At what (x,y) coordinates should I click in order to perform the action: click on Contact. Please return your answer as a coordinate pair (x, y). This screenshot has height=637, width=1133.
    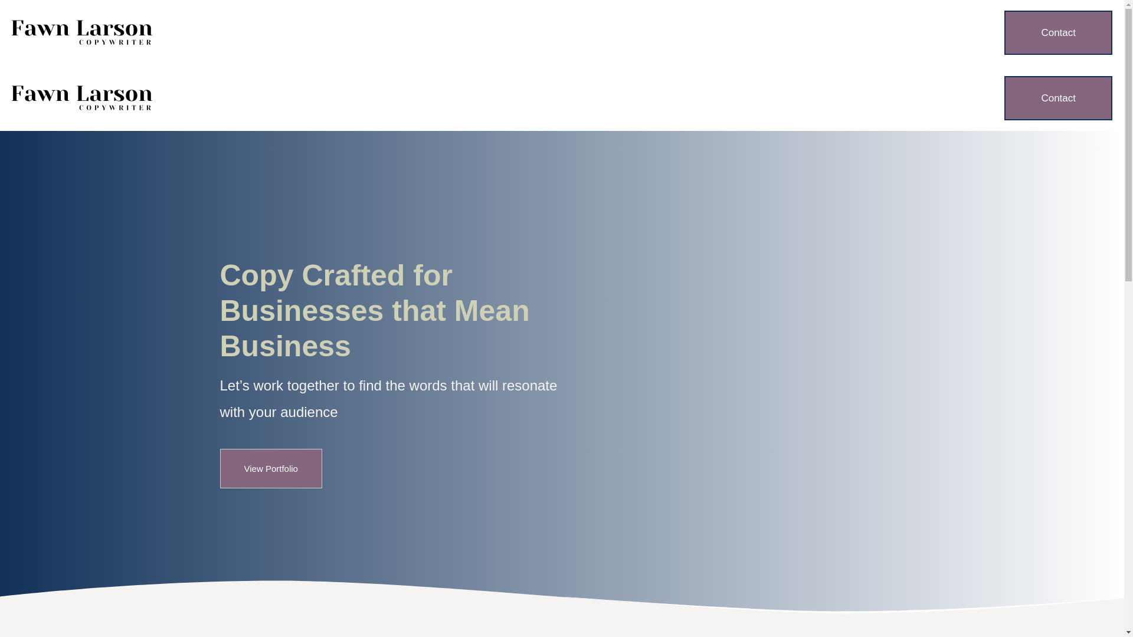
    Looking at the image, I should click on (1058, 98).